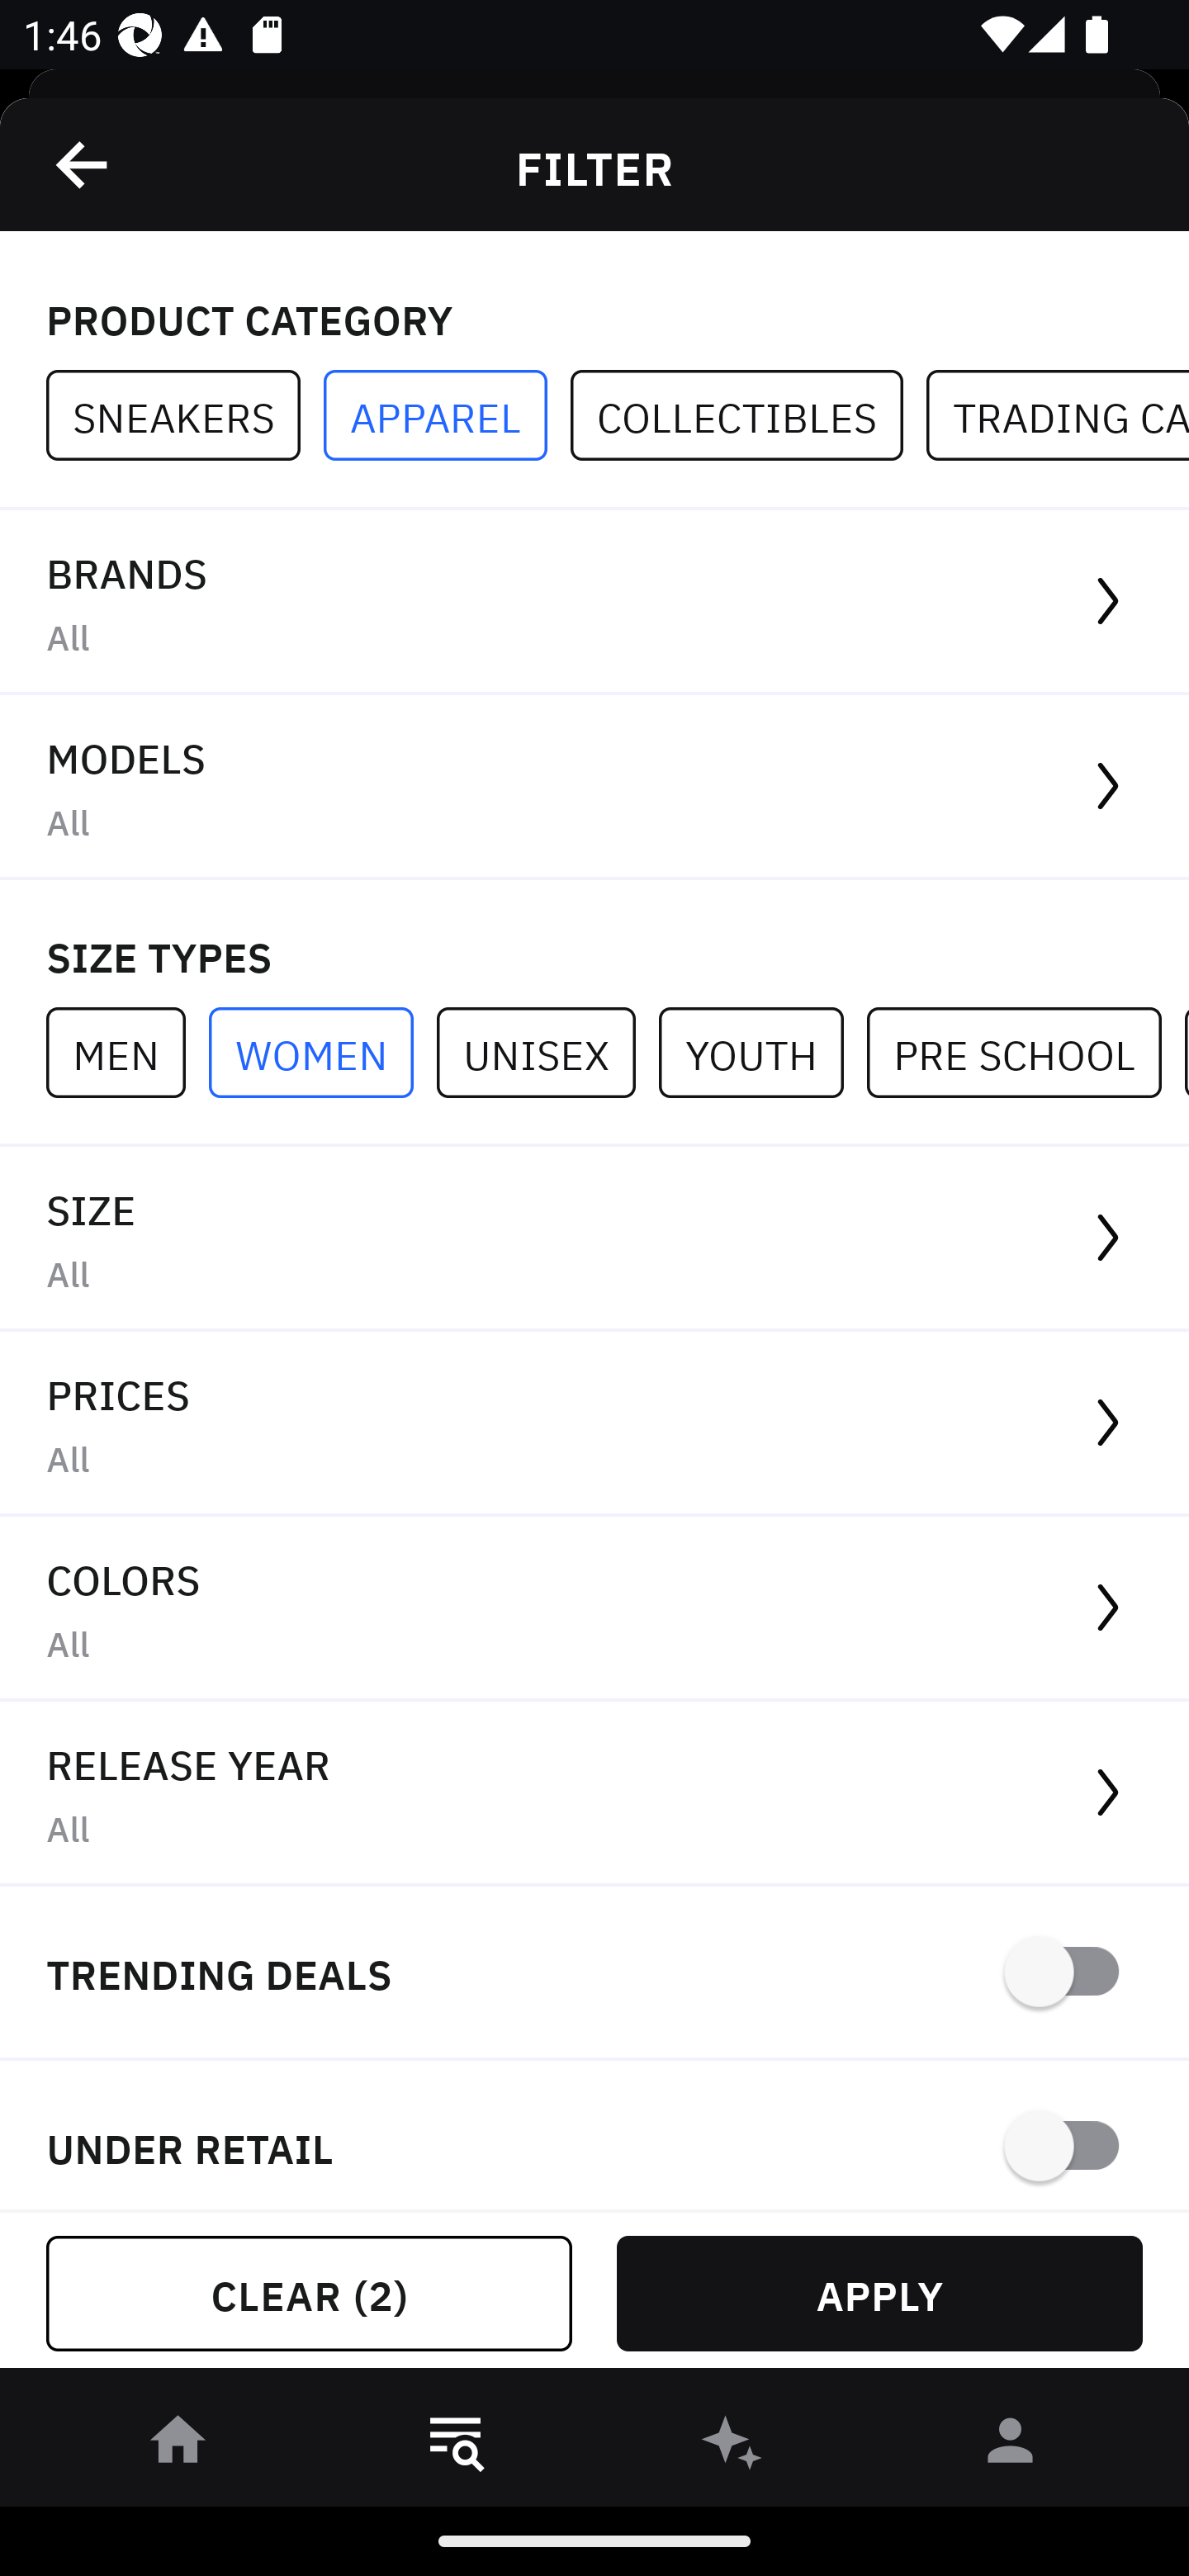  Describe the element at coordinates (322, 1052) in the screenshot. I see `WOMEN` at that location.